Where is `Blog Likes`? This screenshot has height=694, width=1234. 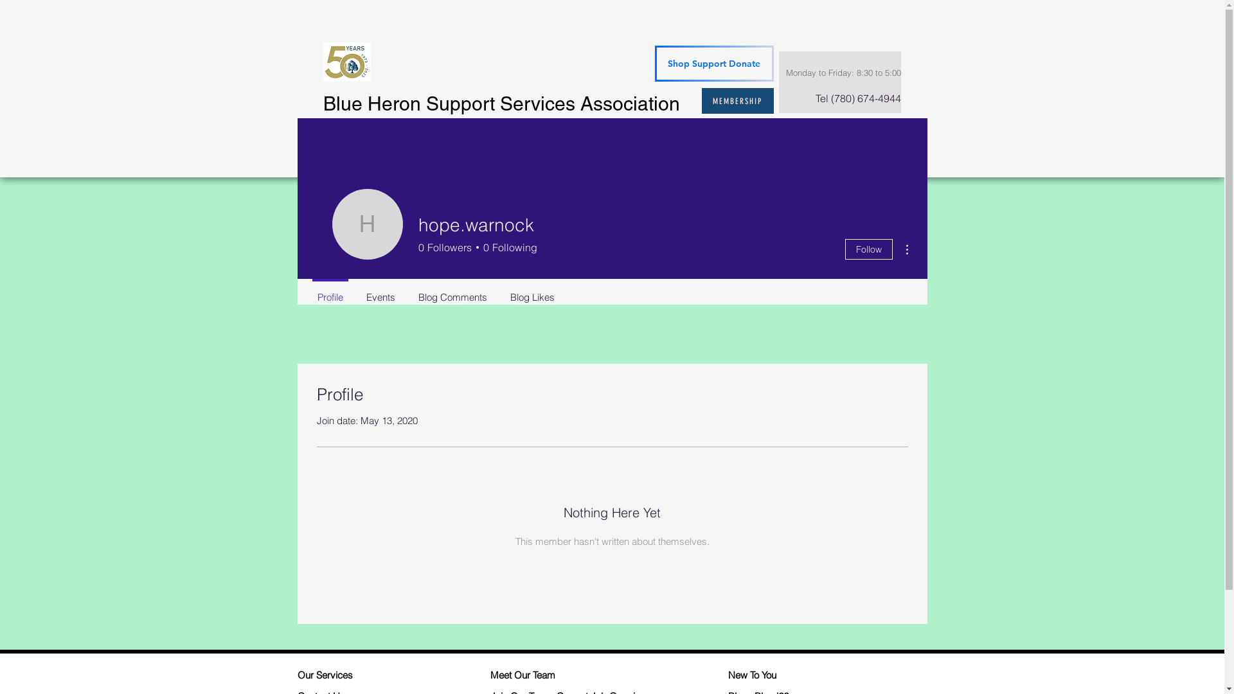
Blog Likes is located at coordinates (532, 292).